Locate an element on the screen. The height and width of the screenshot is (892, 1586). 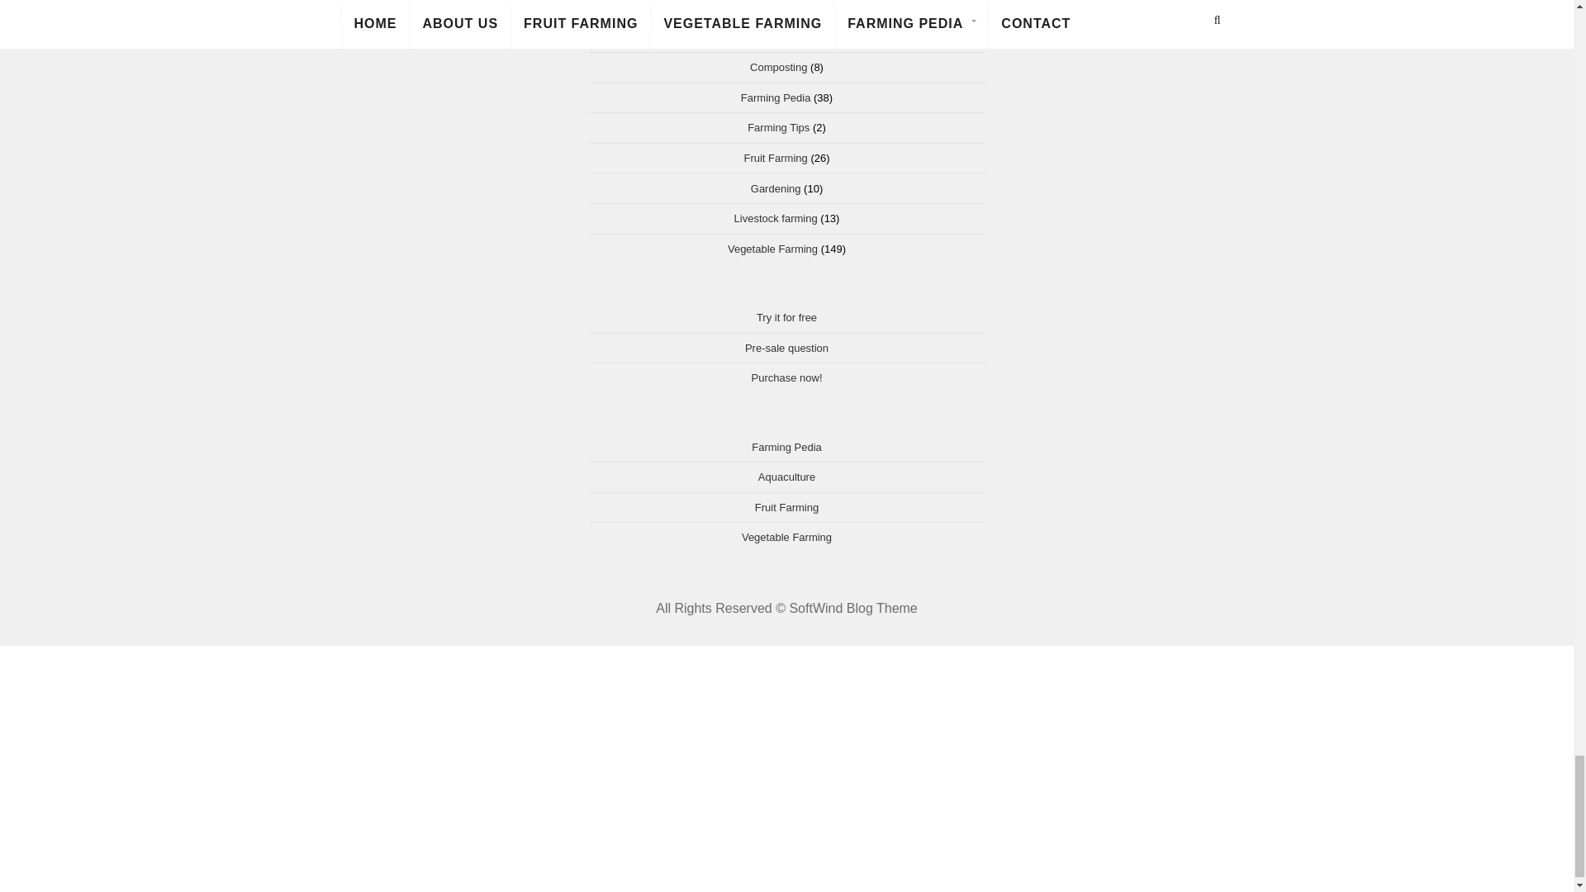
Farming Pedia is located at coordinates (775, 97).